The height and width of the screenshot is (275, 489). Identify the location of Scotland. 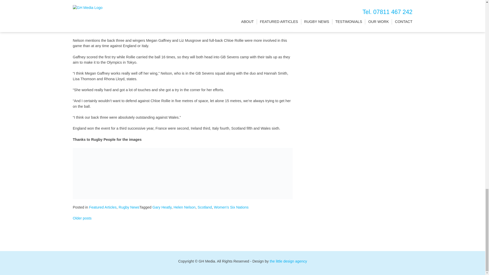
(205, 207).